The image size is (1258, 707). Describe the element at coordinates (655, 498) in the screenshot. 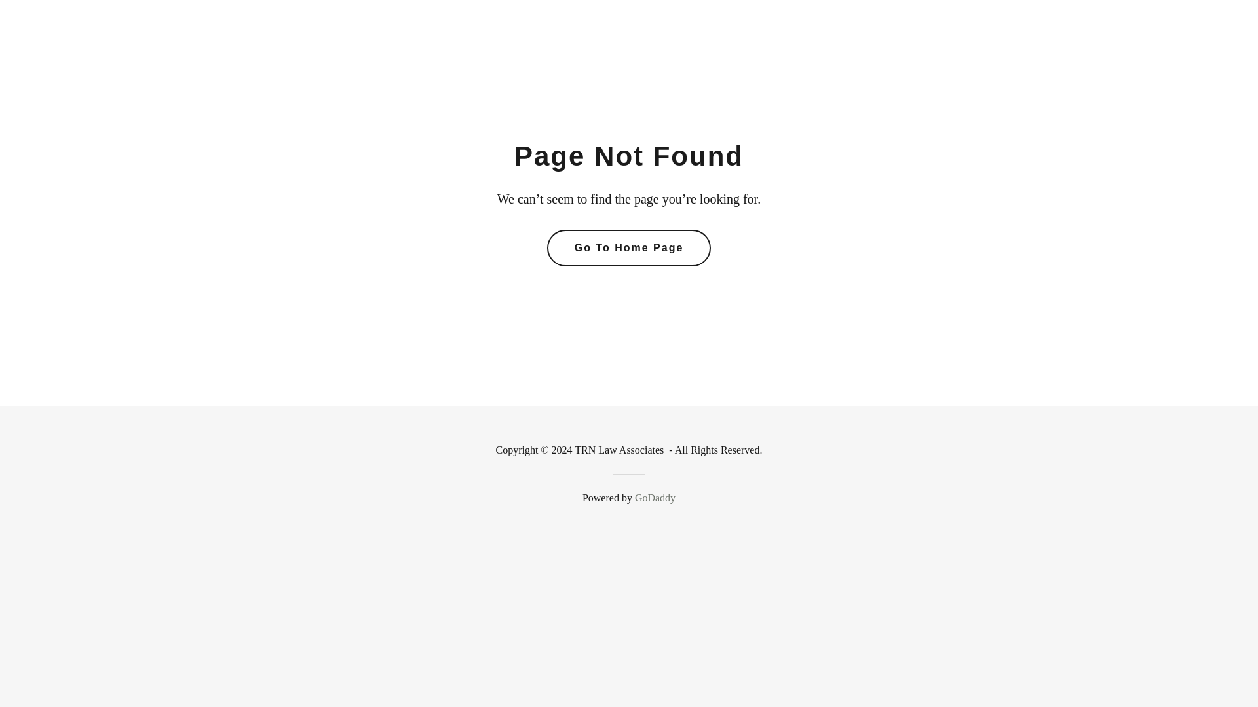

I see `GoDaddy` at that location.